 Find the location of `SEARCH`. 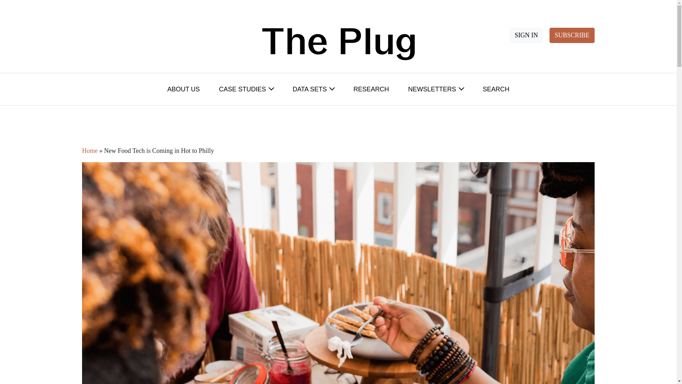

SEARCH is located at coordinates (496, 89).